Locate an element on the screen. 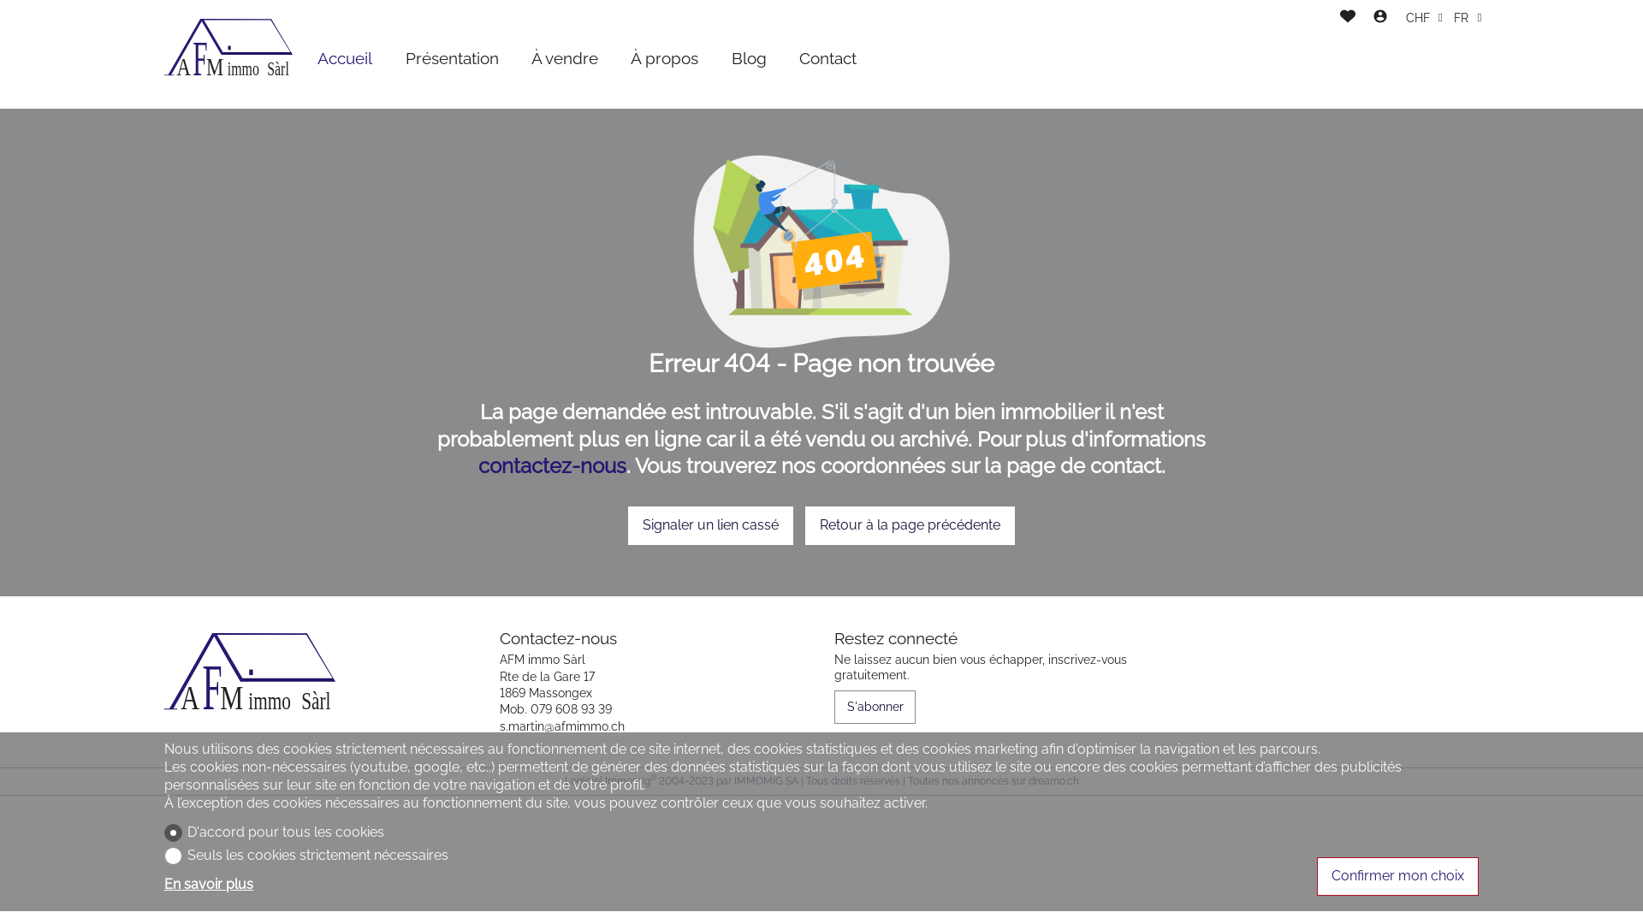  En savoir plus is located at coordinates (306, 885).